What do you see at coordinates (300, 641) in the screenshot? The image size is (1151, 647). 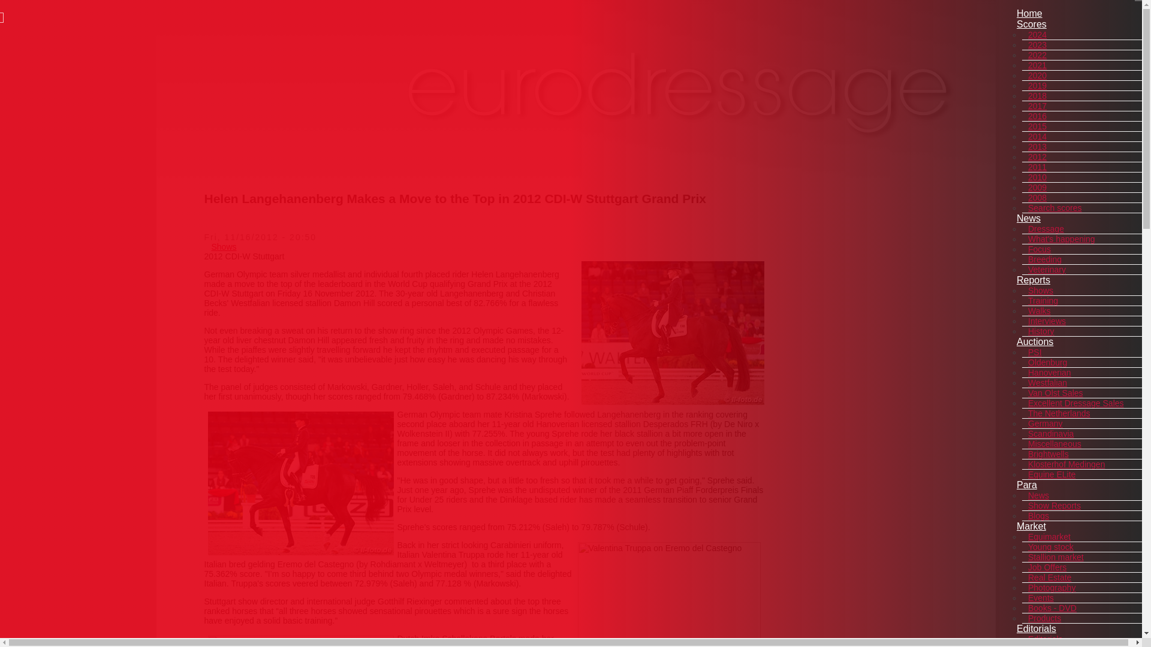 I see `Imke Schellekens-Bartels on Toots` at bounding box center [300, 641].